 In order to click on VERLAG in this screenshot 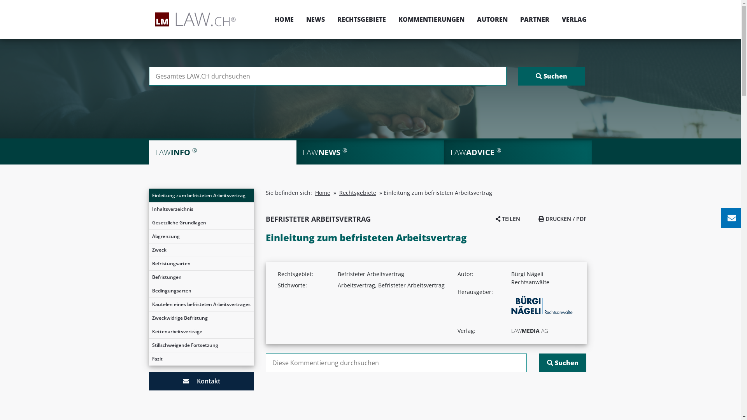, I will do `click(571, 19)`.